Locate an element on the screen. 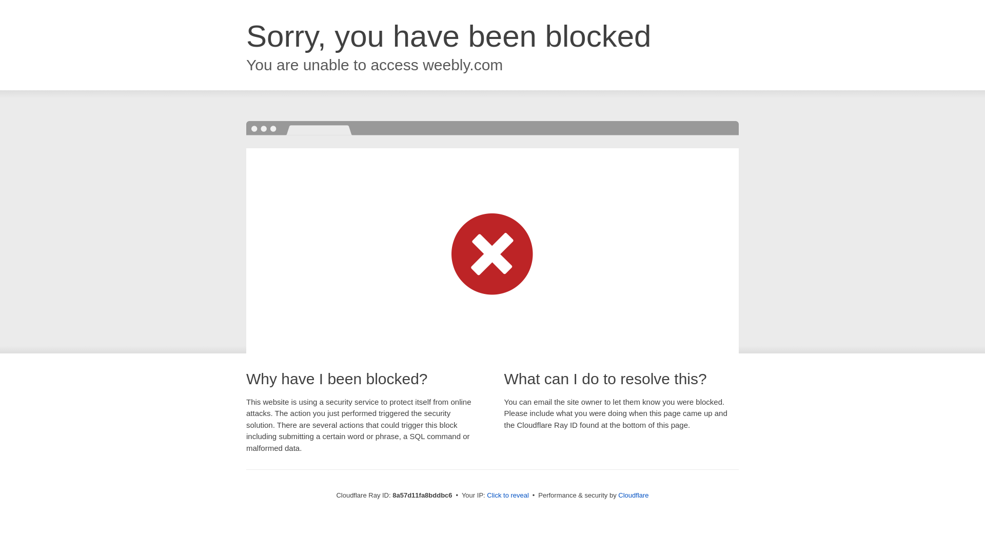 This screenshot has height=554, width=985. Cloudflare is located at coordinates (633, 495).